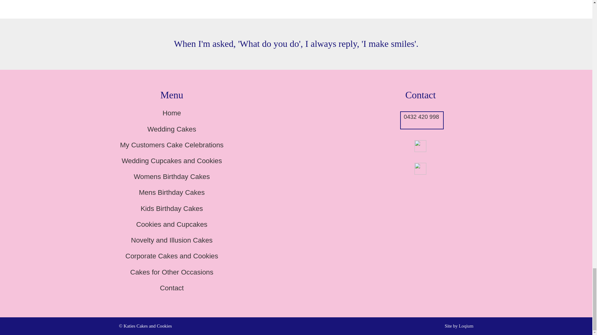  Describe the element at coordinates (172, 272) in the screenshot. I see `Cakes for Other Occasions` at that location.